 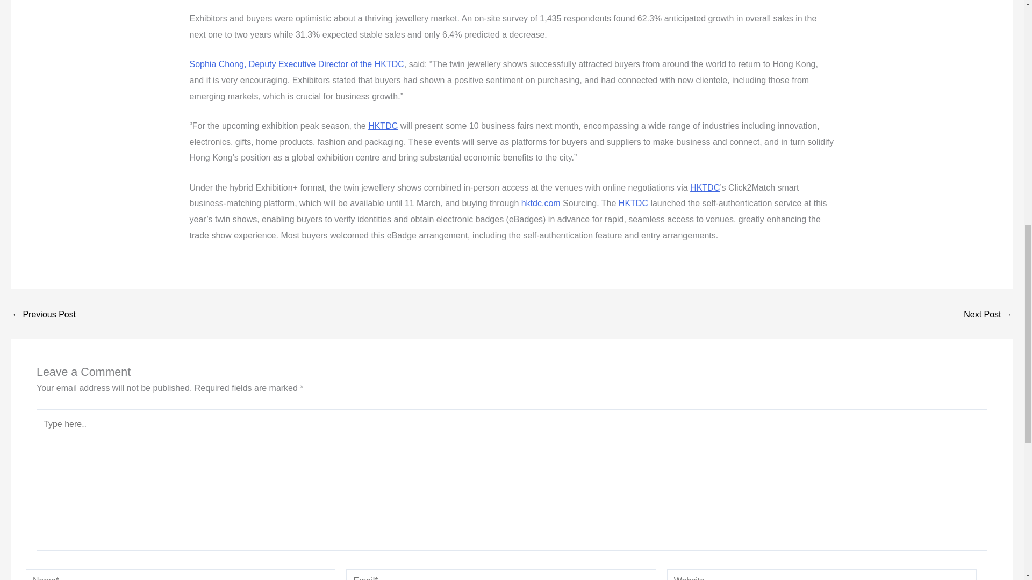 What do you see at coordinates (633, 203) in the screenshot?
I see `HKTDC` at bounding box center [633, 203].